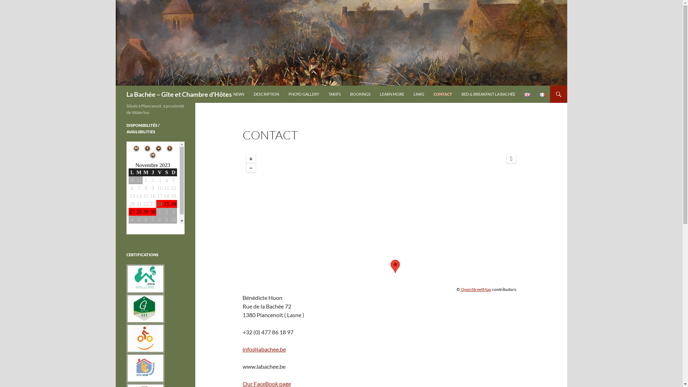 The width and height of the screenshot is (688, 387). I want to click on Search, so click(117, 85).